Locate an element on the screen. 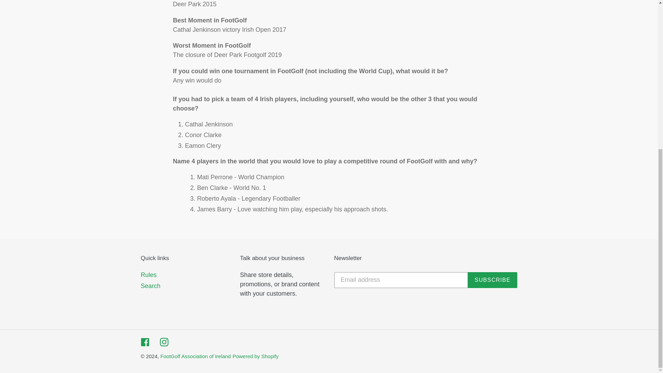 The height and width of the screenshot is (373, 663). Facebook is located at coordinates (145, 342).